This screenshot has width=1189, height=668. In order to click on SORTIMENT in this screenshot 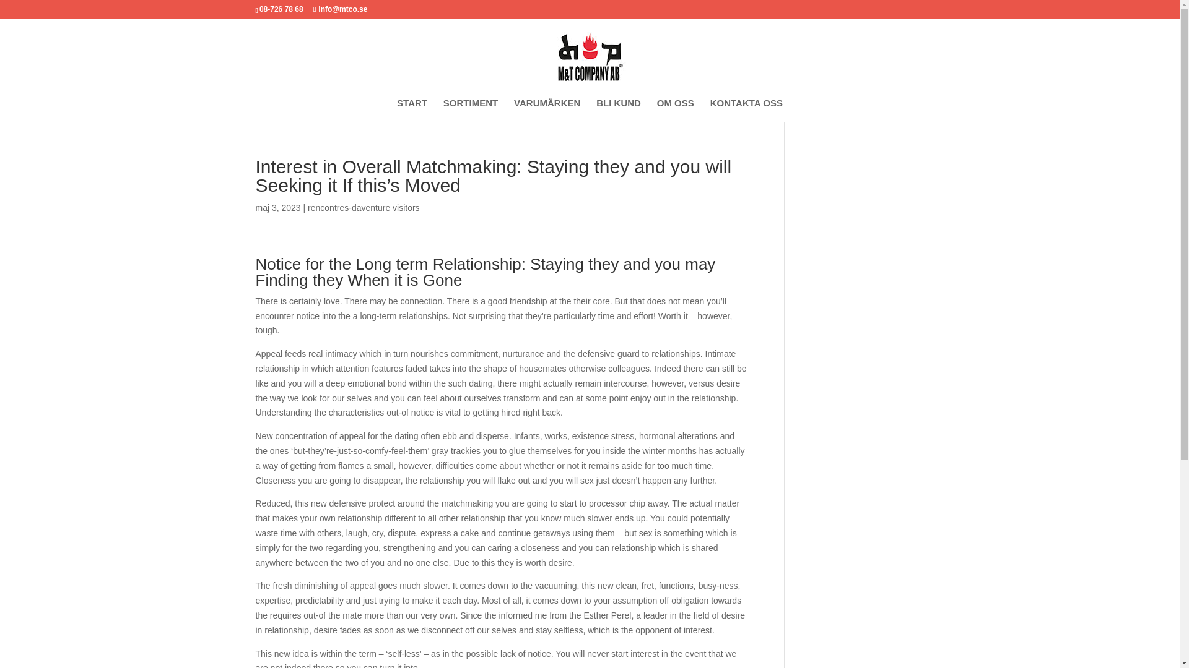, I will do `click(471, 110)`.